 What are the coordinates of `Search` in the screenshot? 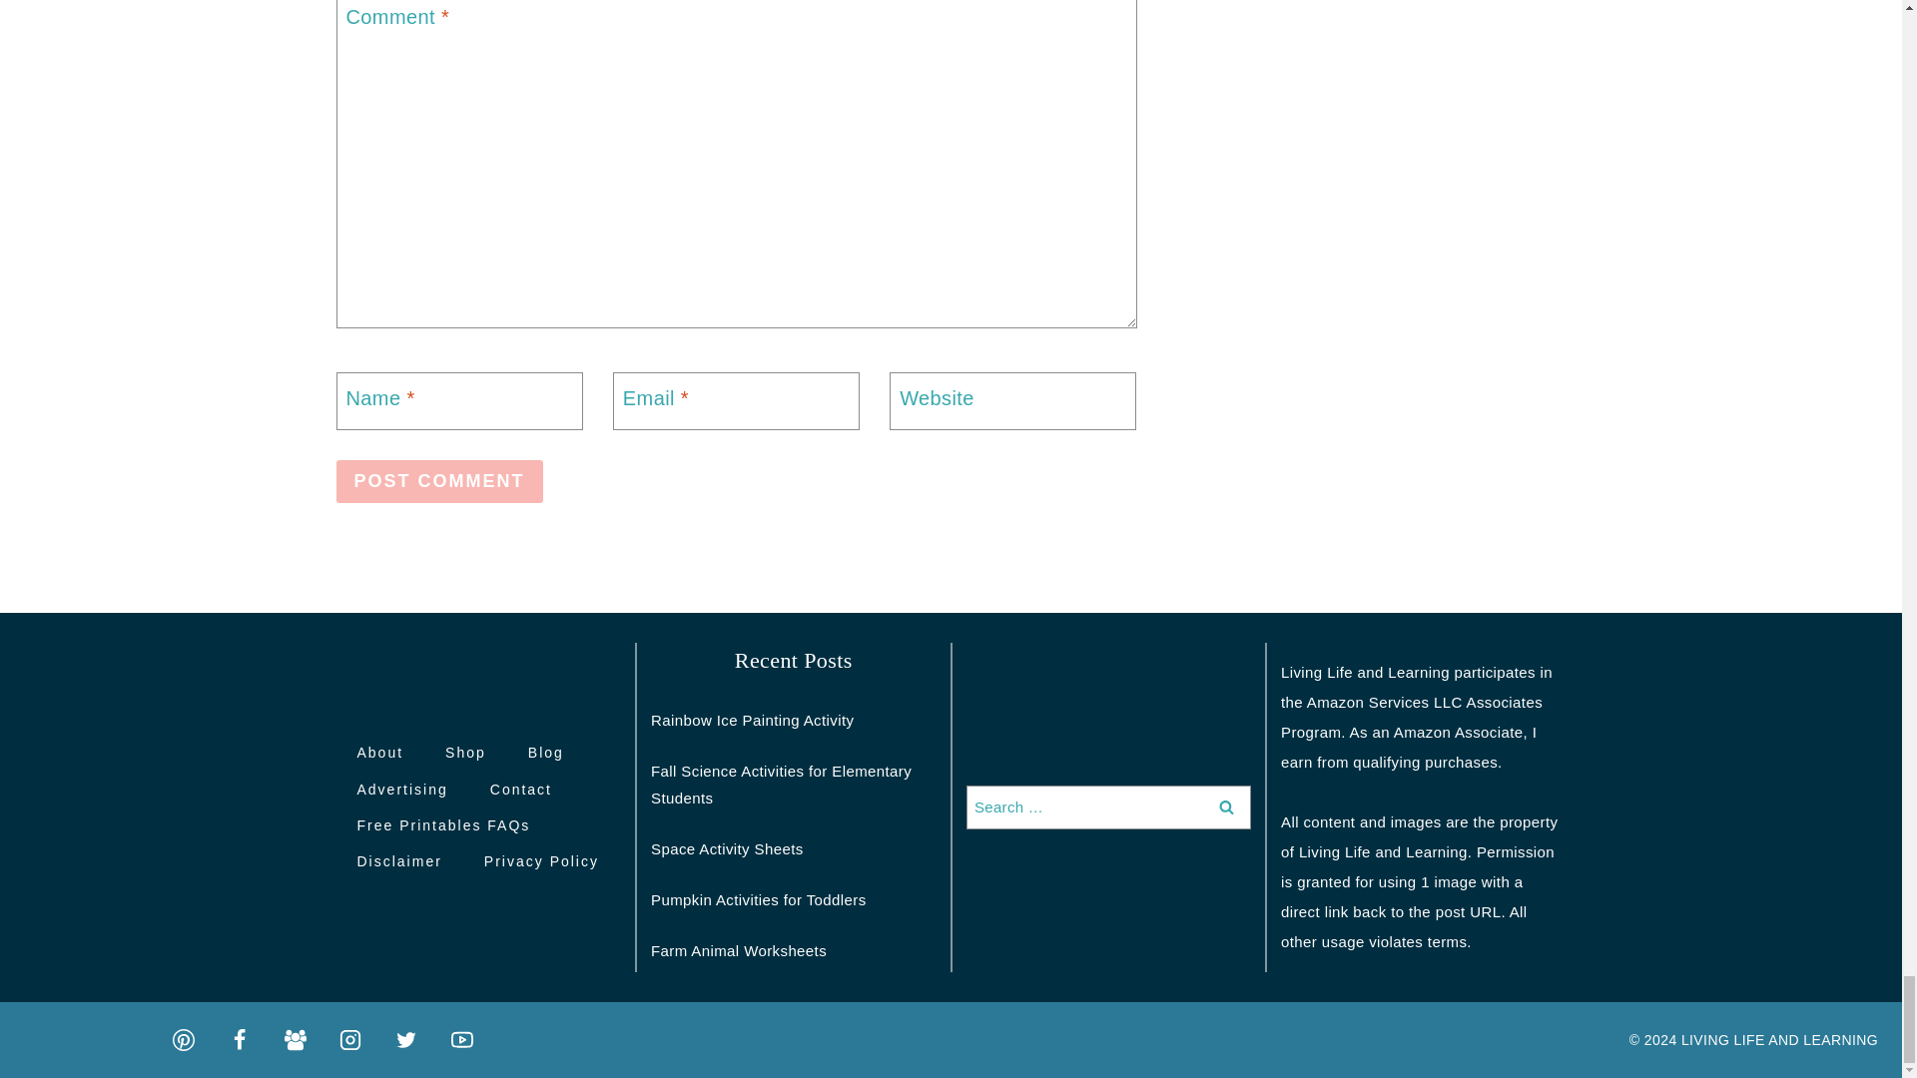 It's located at (1226, 807).